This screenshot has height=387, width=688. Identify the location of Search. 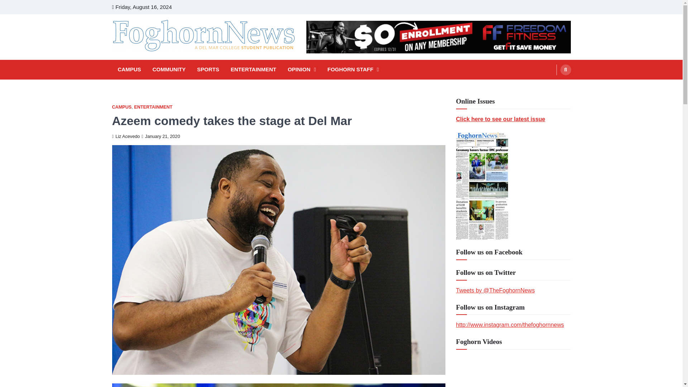
(565, 70).